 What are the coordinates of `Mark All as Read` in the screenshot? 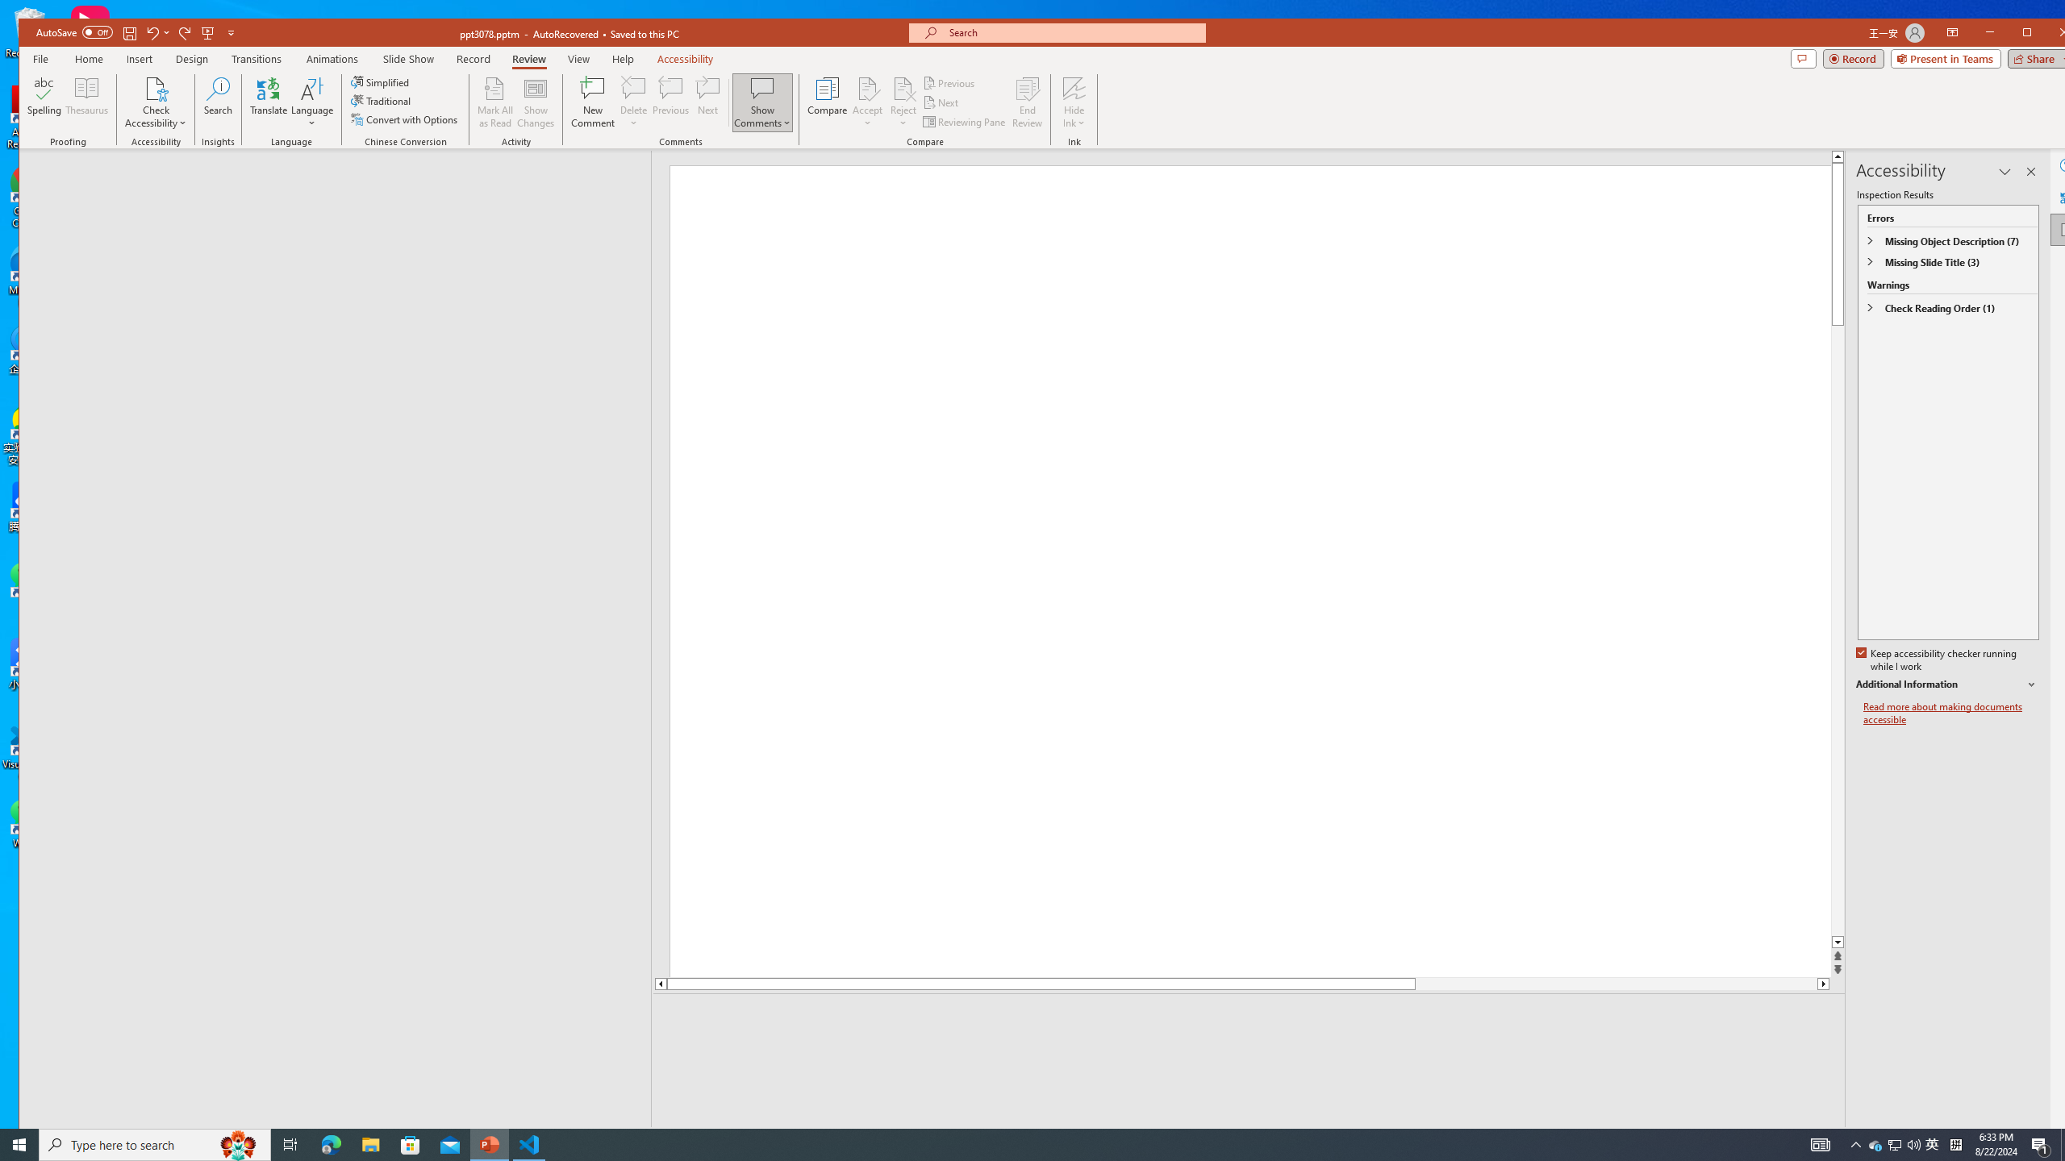 It's located at (495, 102).